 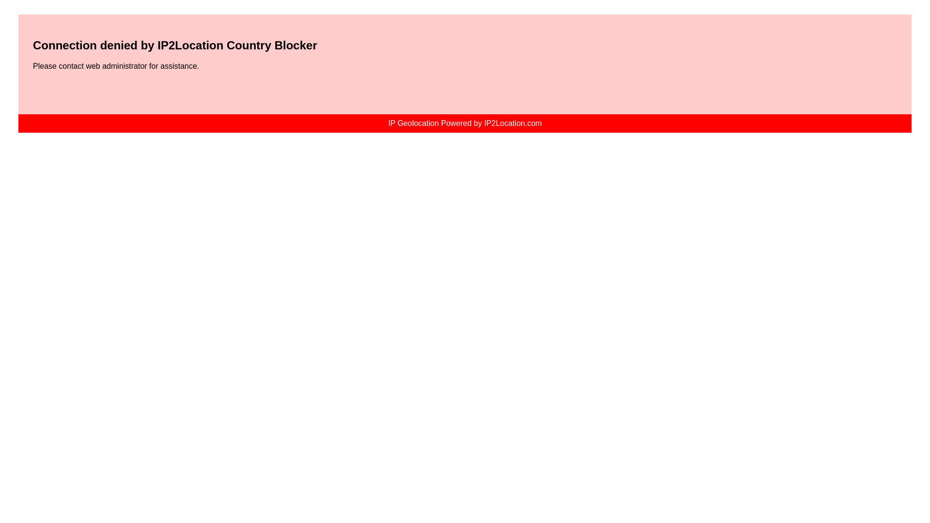 What do you see at coordinates (464, 123) in the screenshot?
I see `IP Geolocation Powered by IP2Location.com` at bounding box center [464, 123].